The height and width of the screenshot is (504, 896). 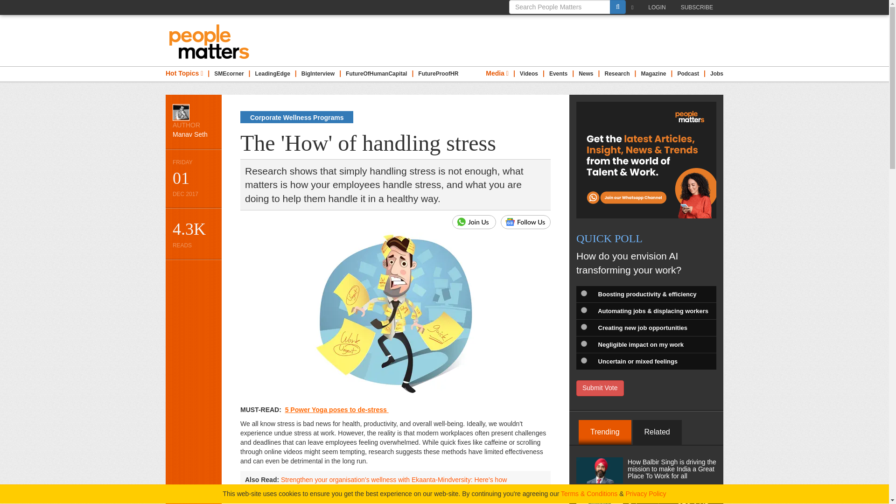 I want to click on 320, so click(x=583, y=293).